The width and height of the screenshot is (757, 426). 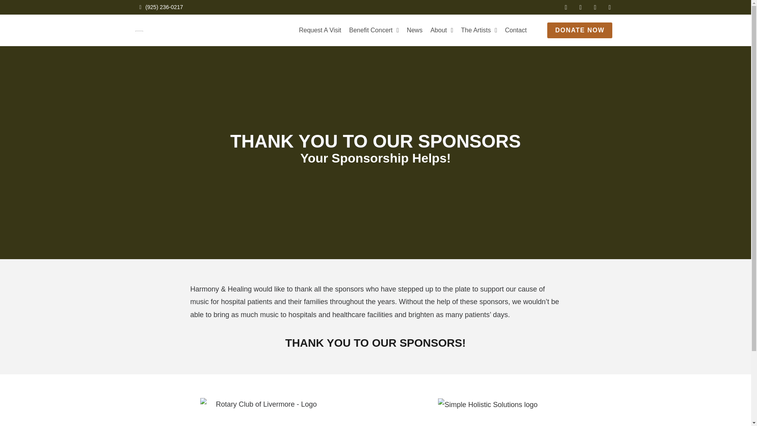 I want to click on Request A Visit, so click(x=319, y=30).